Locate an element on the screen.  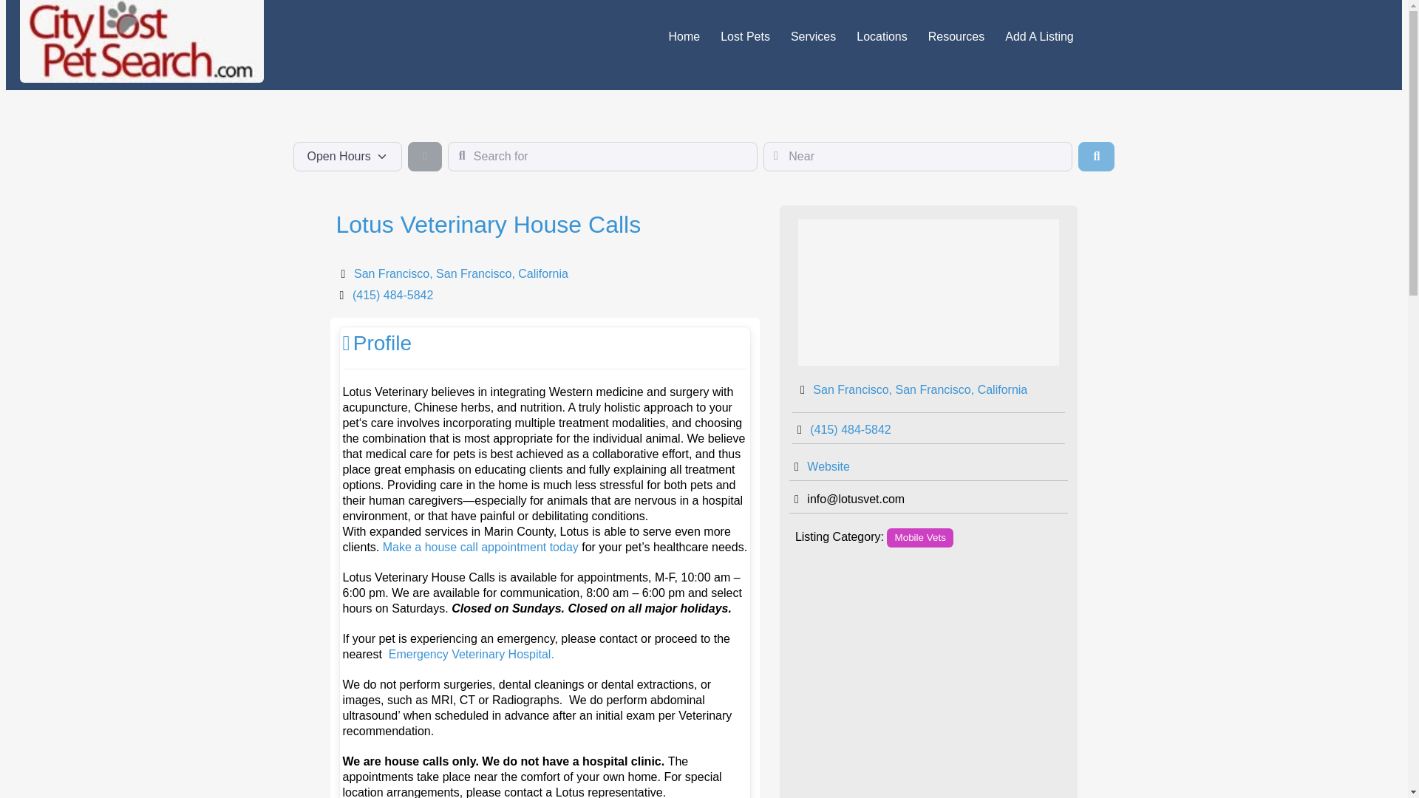
Services is located at coordinates (813, 37).